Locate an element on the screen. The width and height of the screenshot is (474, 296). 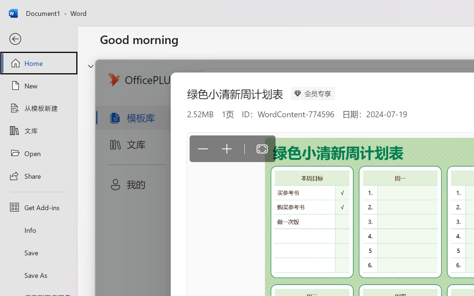
Get Add-ins is located at coordinates (39, 207).